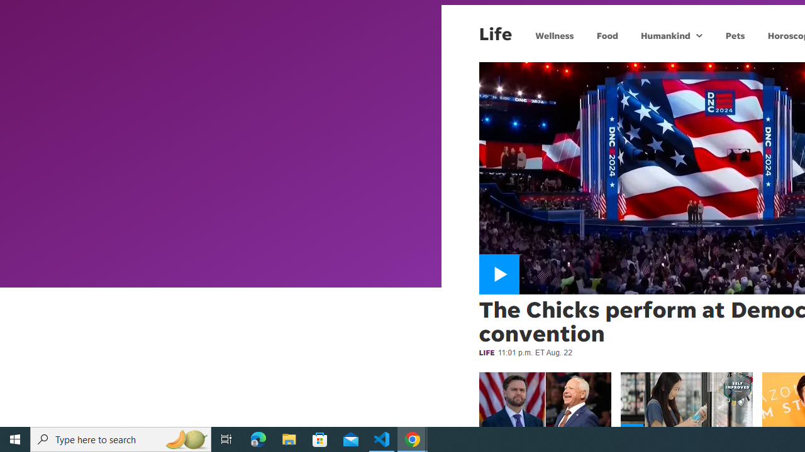 This screenshot has width=805, height=452. What do you see at coordinates (382, 439) in the screenshot?
I see `Visual Studio Code - 1 running window` at bounding box center [382, 439].